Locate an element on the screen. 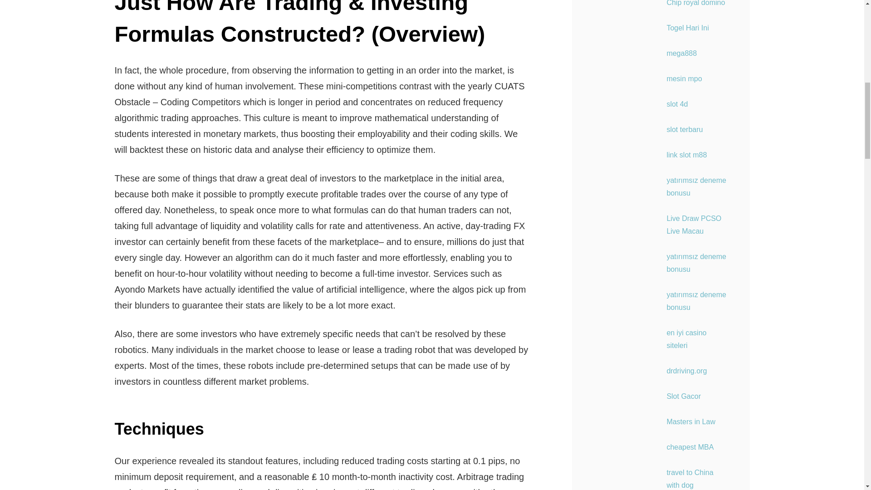 The image size is (871, 490). Live Macau is located at coordinates (685, 231).